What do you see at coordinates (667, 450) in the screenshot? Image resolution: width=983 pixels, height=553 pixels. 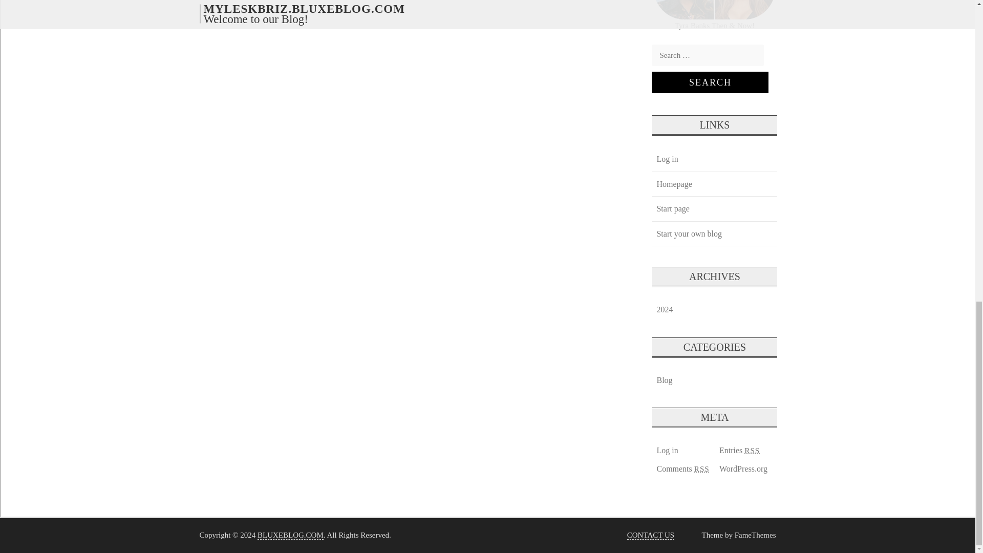 I see `Log in` at bounding box center [667, 450].